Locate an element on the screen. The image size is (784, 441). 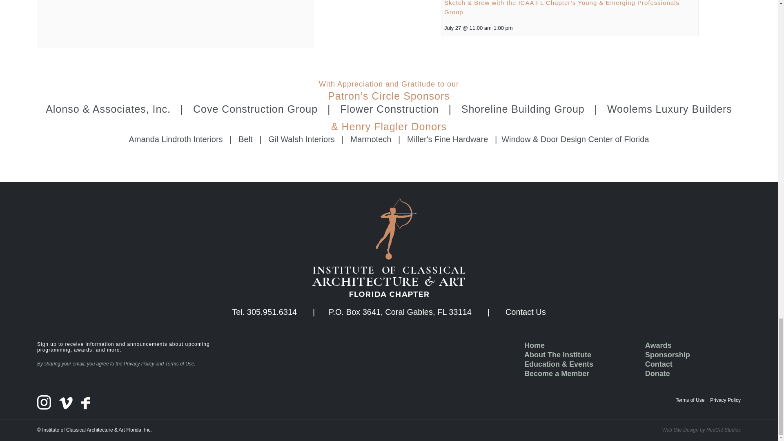
insta-logo is located at coordinates (44, 402).